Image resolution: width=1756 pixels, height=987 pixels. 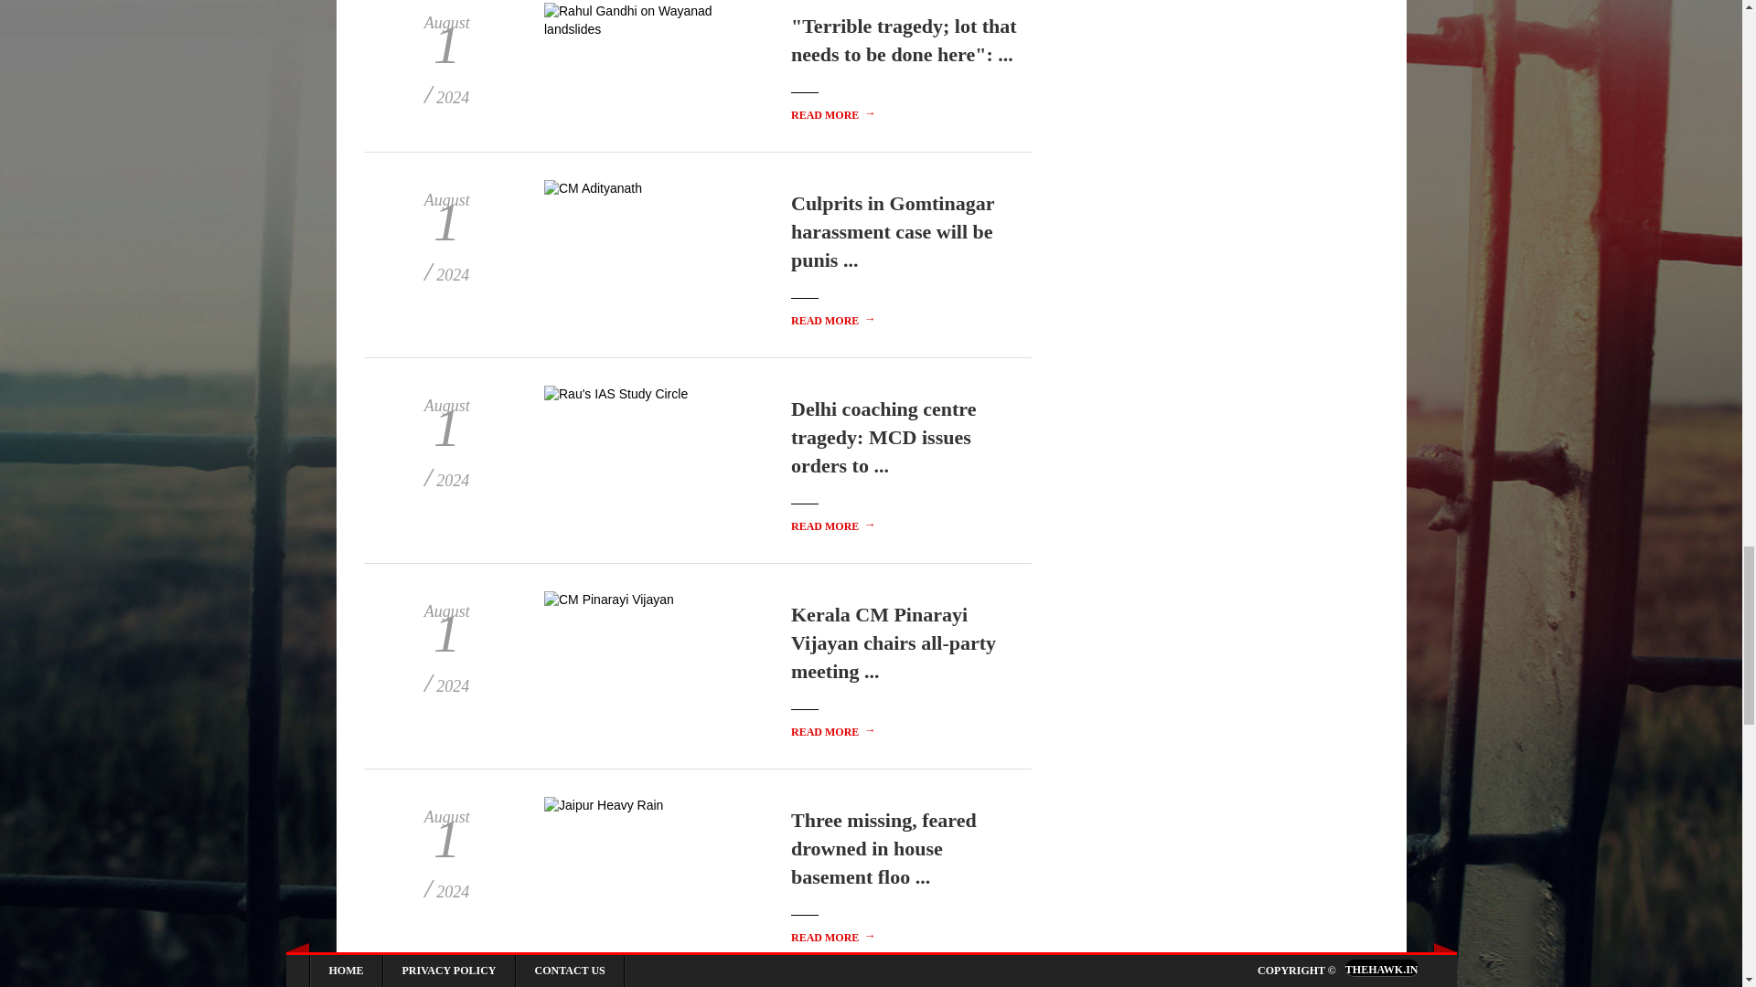 I want to click on Delhi coaching centre tragedy: MCD issues orders to ..., so click(x=883, y=437).